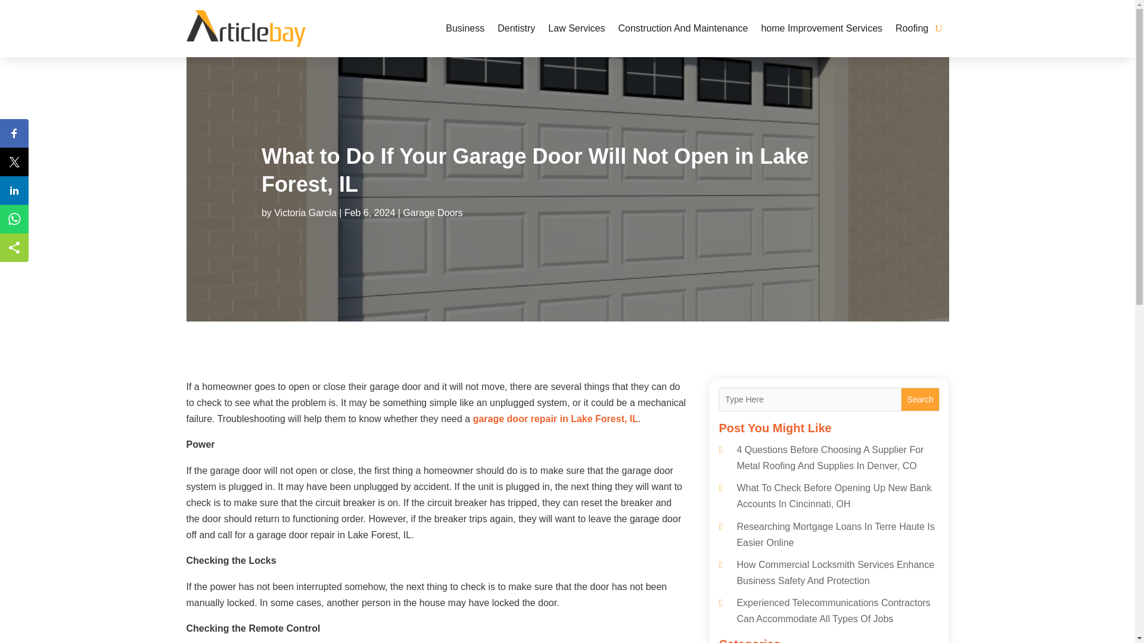  I want to click on Garage Doors, so click(433, 213).